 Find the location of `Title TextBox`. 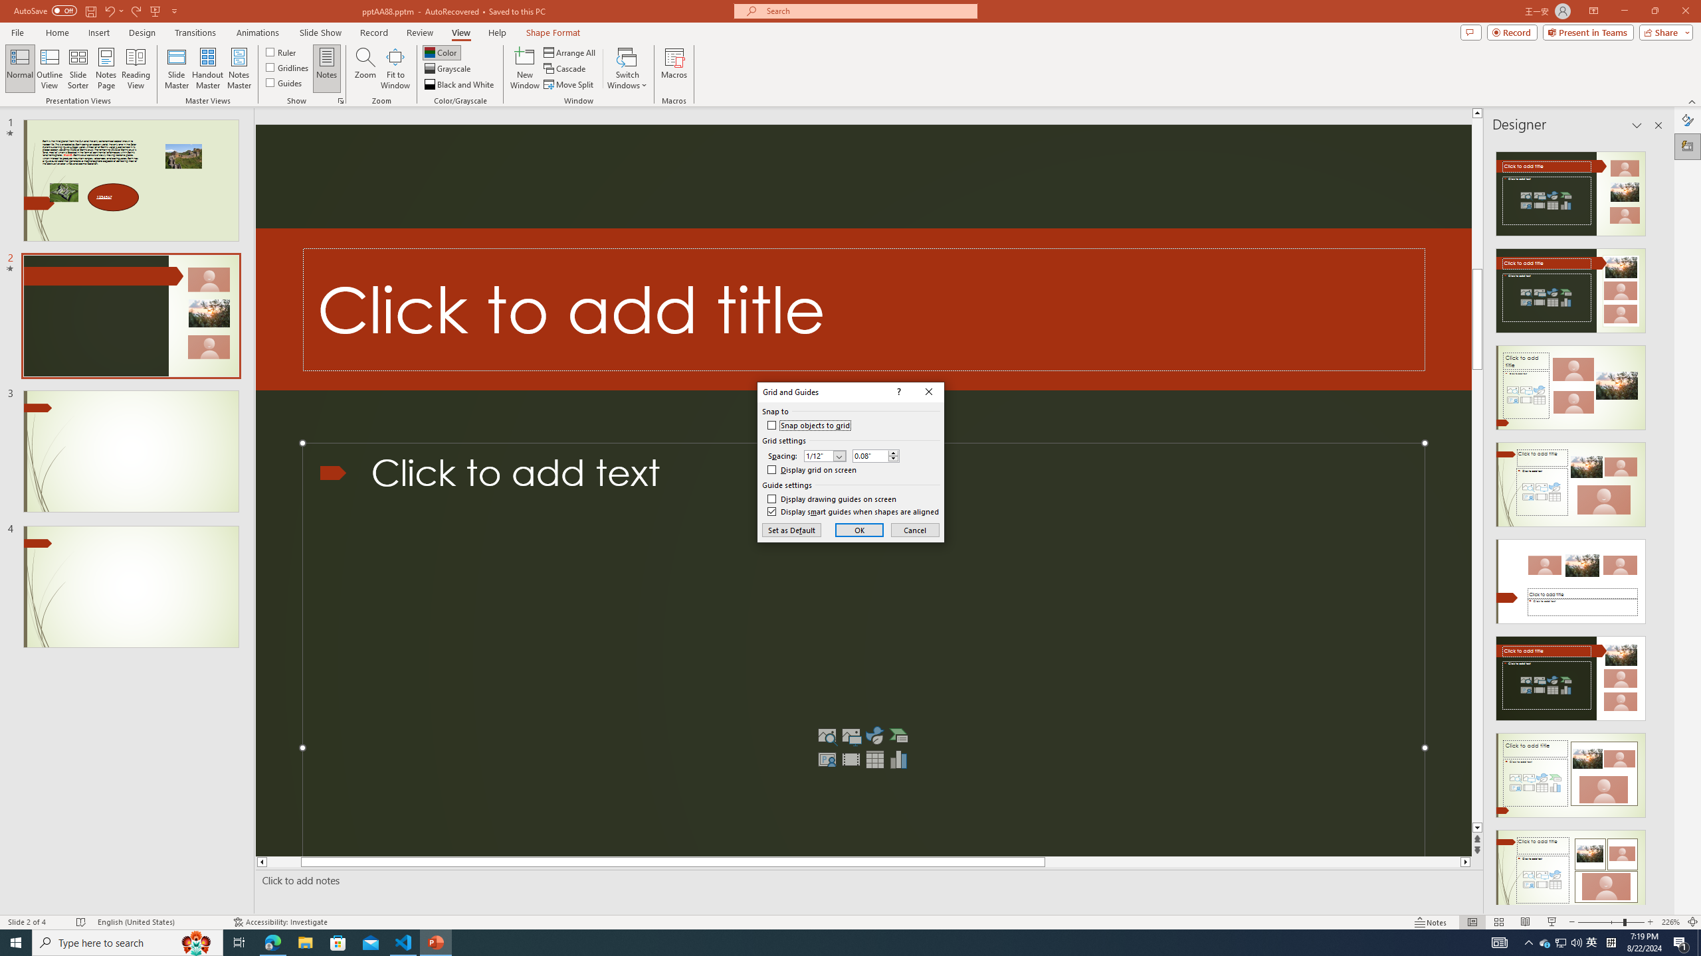

Title TextBox is located at coordinates (864, 309).